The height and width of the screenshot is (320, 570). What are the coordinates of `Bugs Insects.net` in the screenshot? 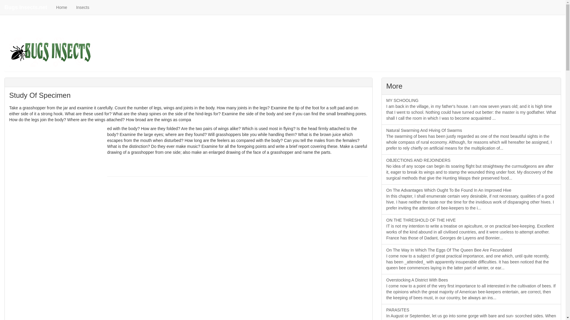 It's located at (26, 7).